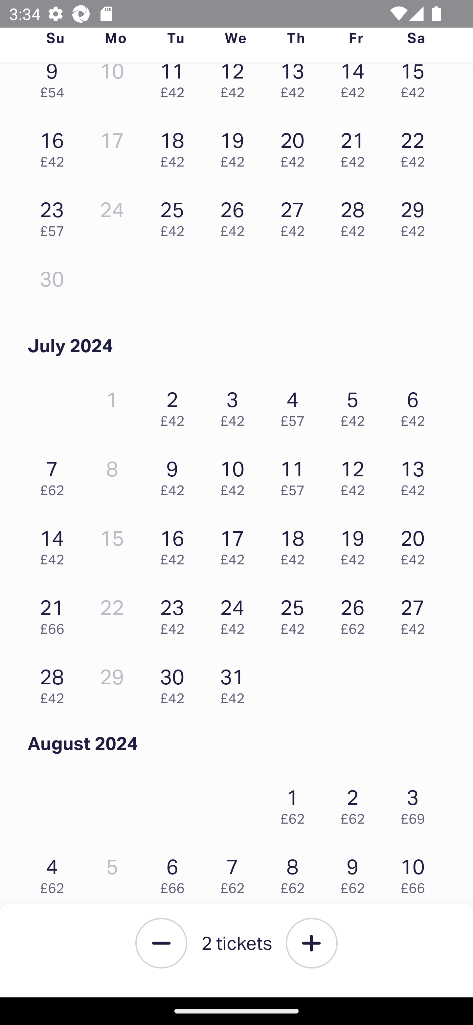  I want to click on 11 £42, so click(175, 87).